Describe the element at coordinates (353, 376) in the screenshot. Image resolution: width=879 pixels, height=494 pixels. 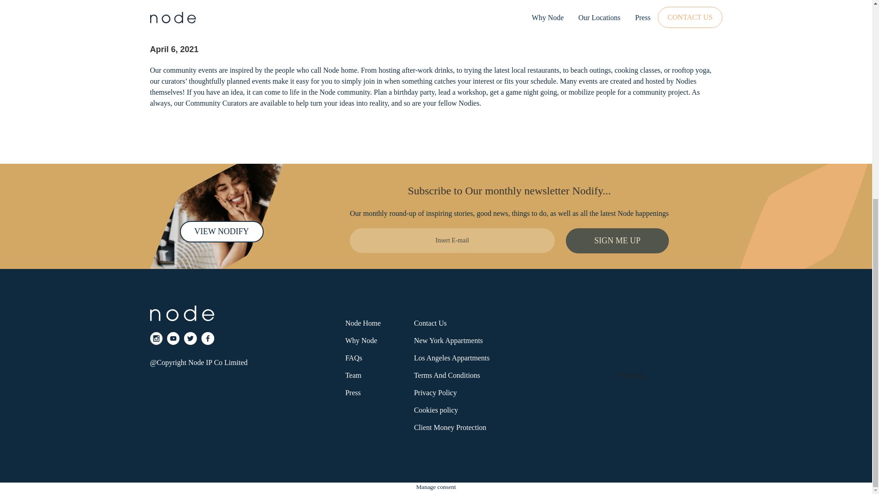
I see `Team` at that location.